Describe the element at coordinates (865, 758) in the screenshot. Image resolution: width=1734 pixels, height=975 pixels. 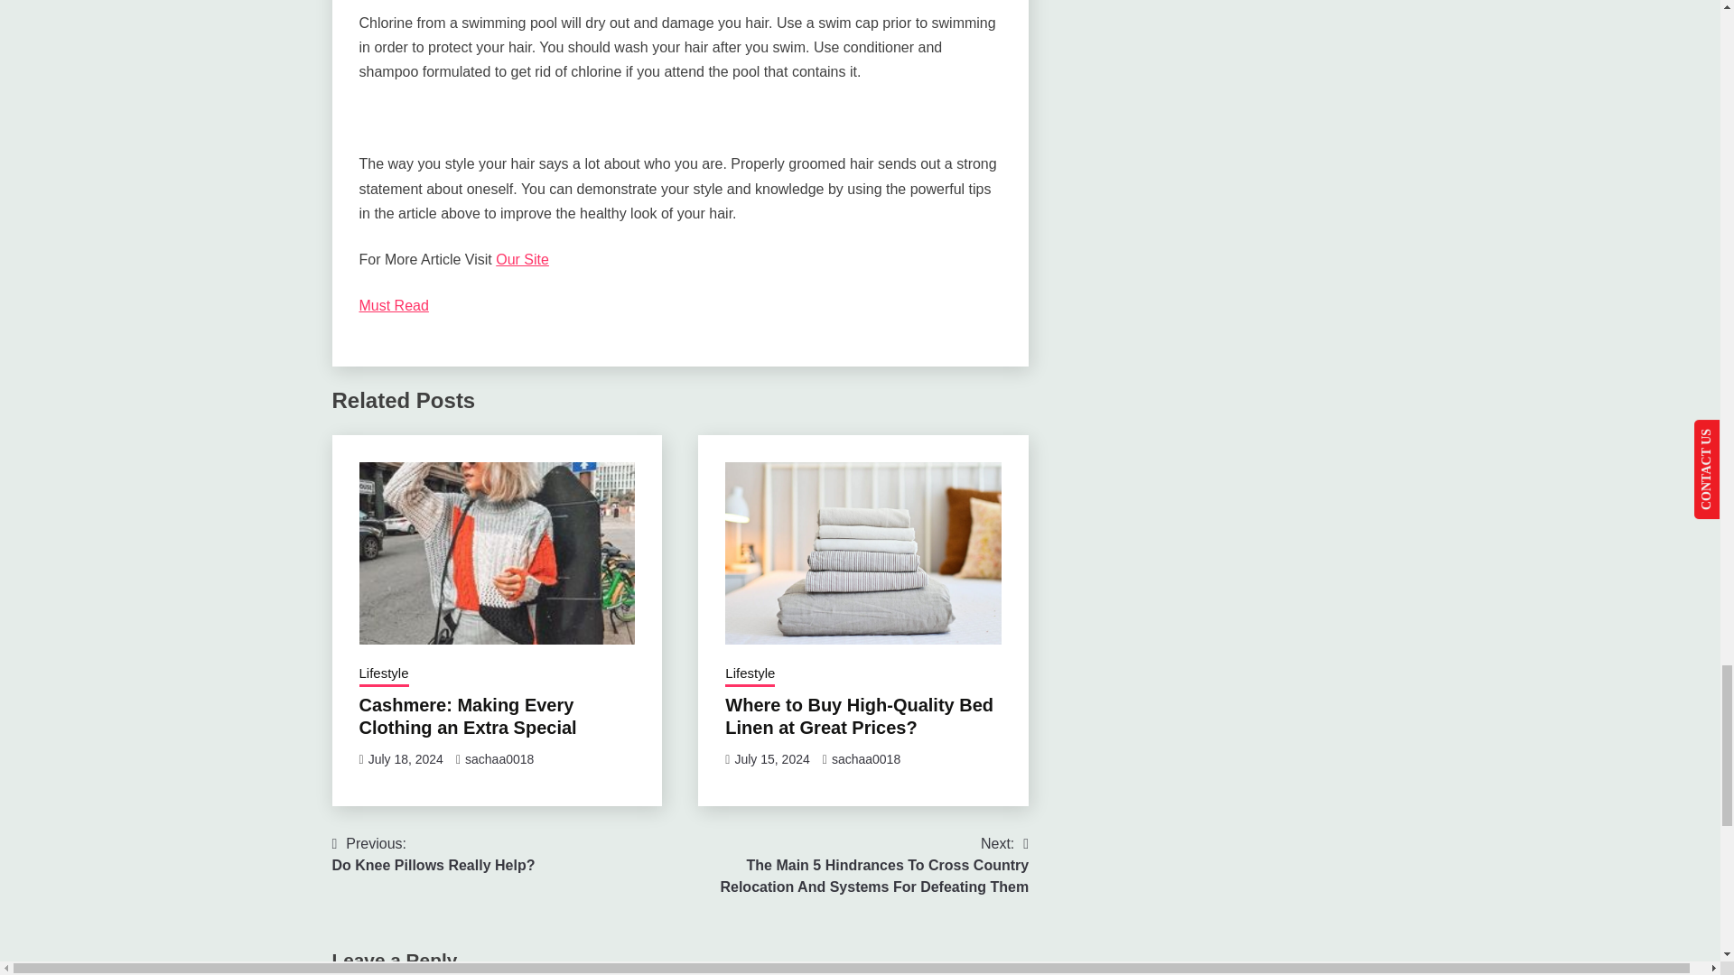
I see `Where to Buy High-Quality Bed Linen at Great Prices?` at that location.